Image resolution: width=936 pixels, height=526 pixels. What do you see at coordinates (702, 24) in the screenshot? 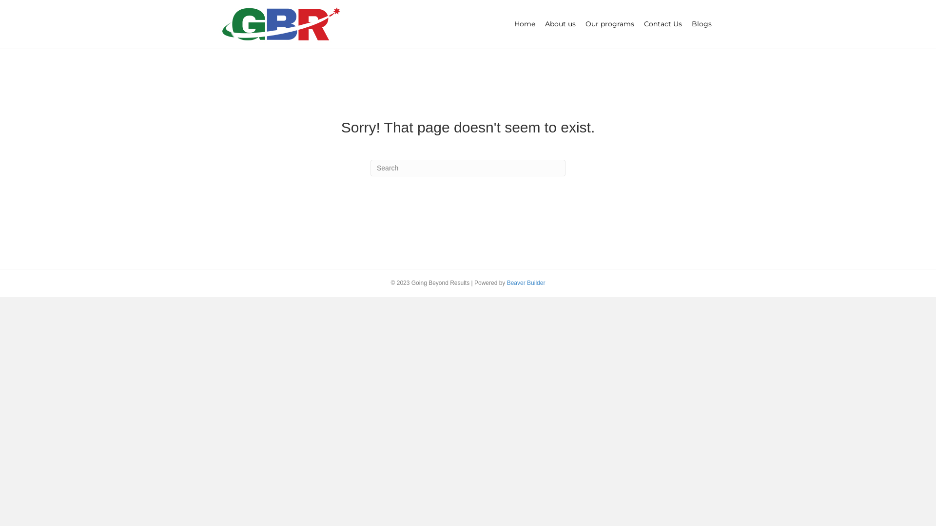
I see `Blogs` at bounding box center [702, 24].